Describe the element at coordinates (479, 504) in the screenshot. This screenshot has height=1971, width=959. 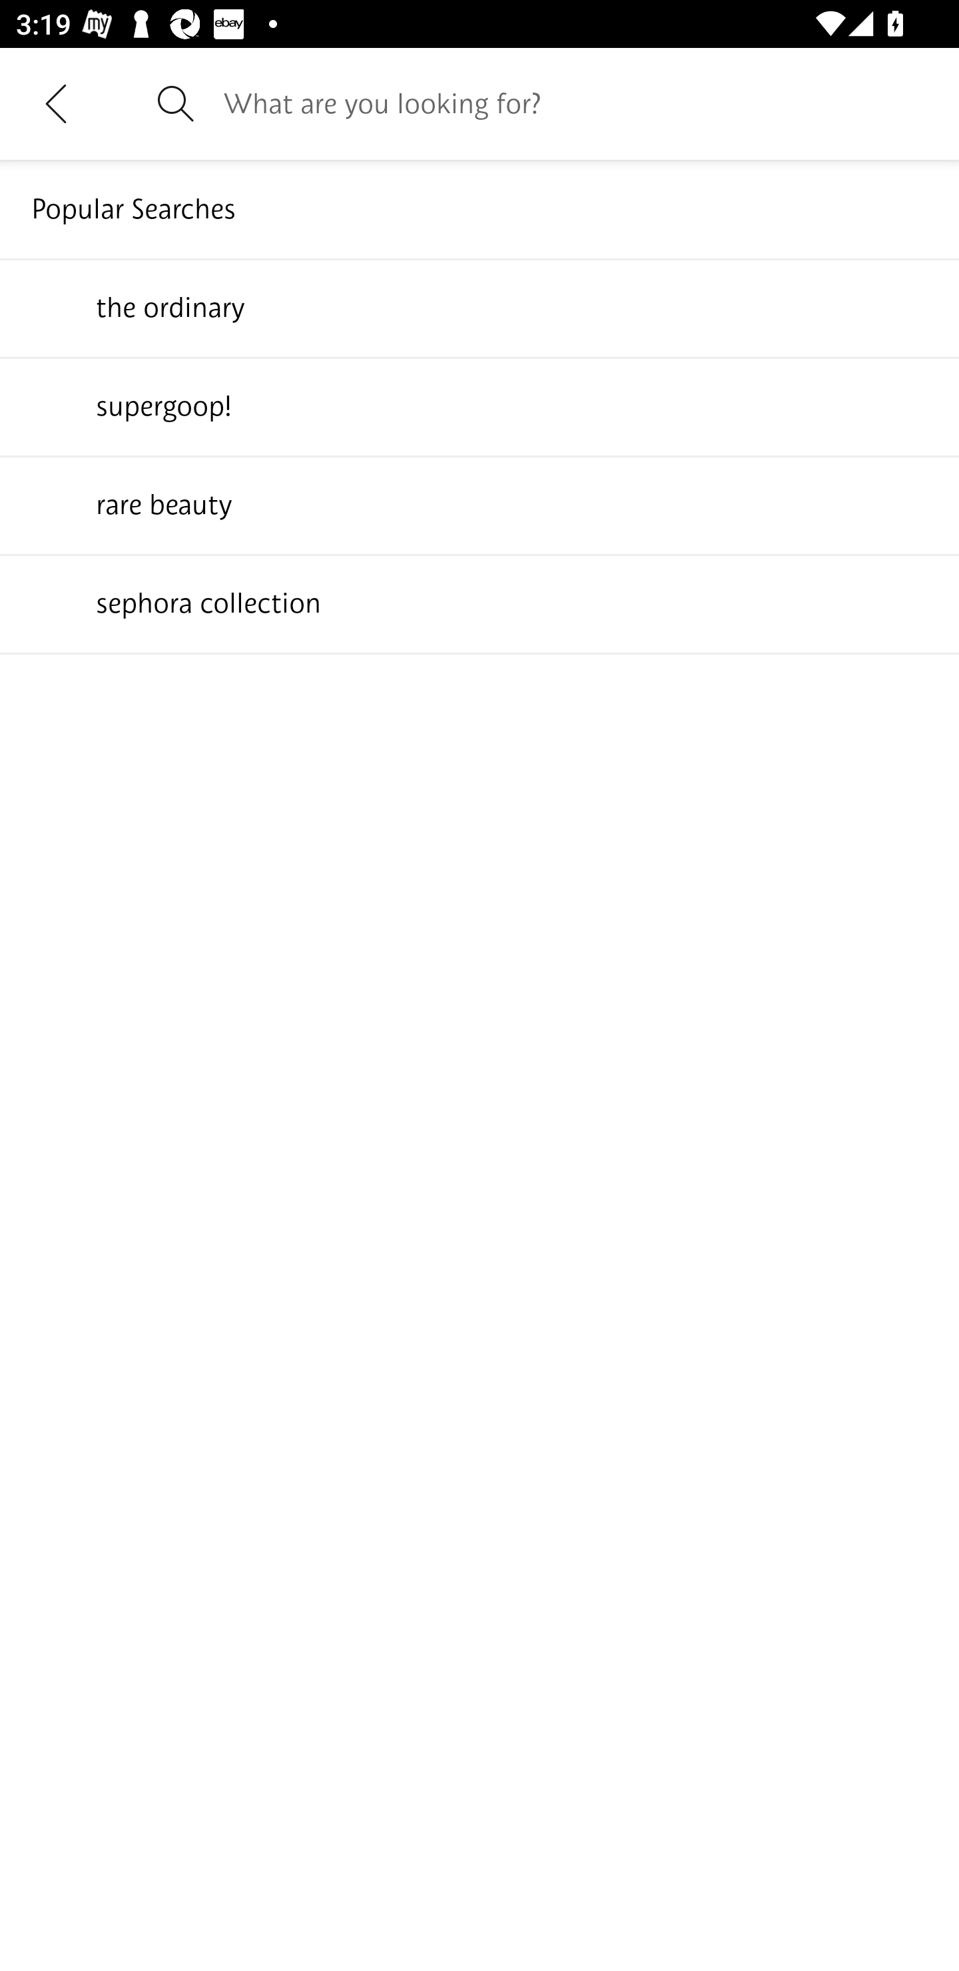
I see `rare beauty` at that location.